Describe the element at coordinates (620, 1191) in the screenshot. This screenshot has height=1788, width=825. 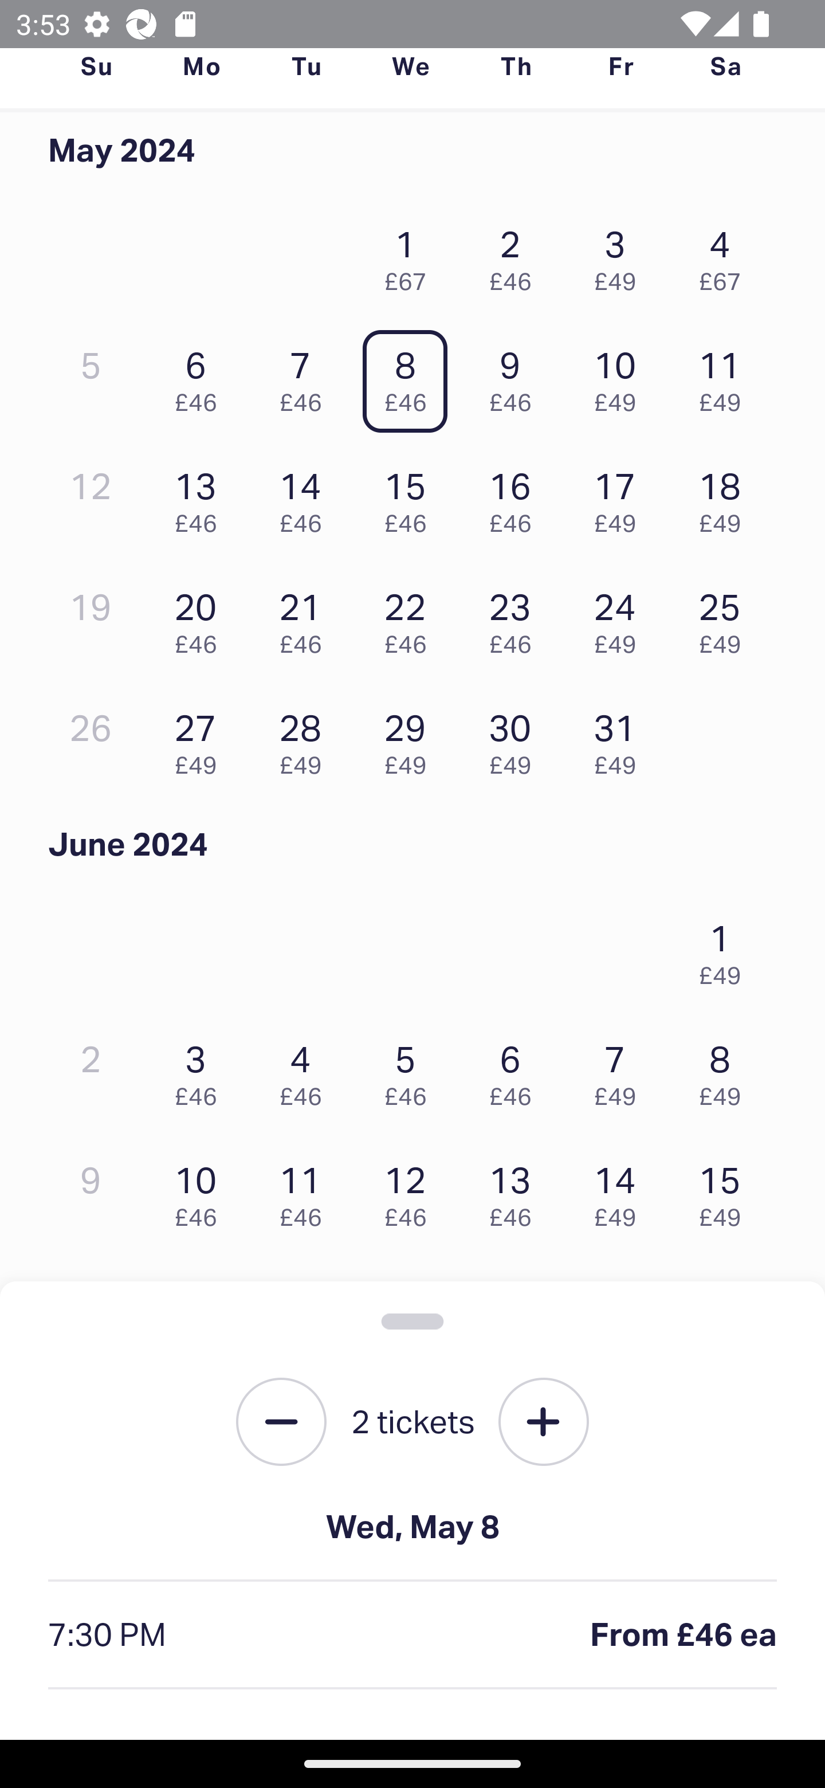
I see `14 £49` at that location.